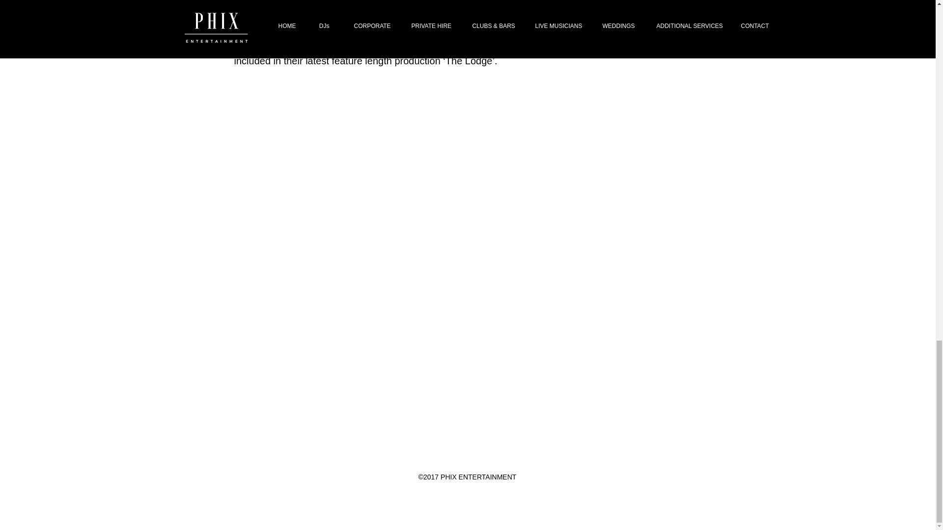 This screenshot has height=530, width=943. Describe the element at coordinates (587, 171) in the screenshot. I see `External YouTube` at that location.